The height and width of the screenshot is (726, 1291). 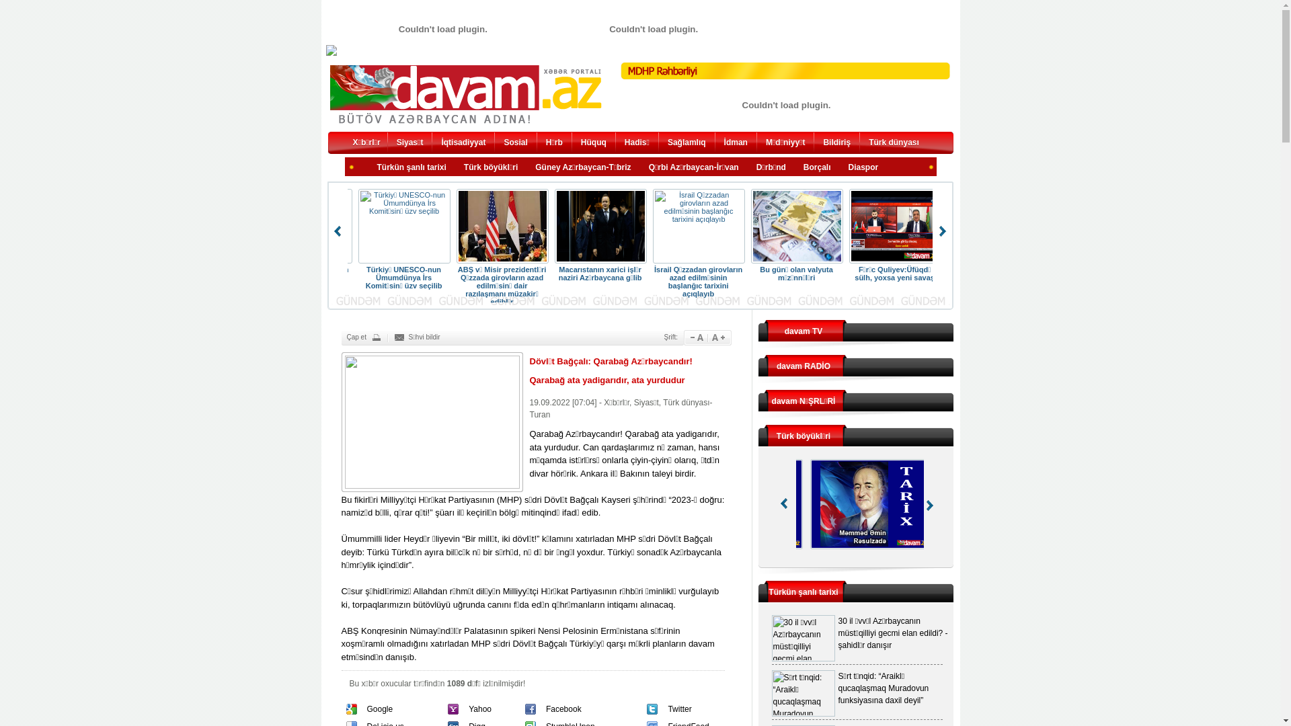 What do you see at coordinates (563, 709) in the screenshot?
I see `Facebook` at bounding box center [563, 709].